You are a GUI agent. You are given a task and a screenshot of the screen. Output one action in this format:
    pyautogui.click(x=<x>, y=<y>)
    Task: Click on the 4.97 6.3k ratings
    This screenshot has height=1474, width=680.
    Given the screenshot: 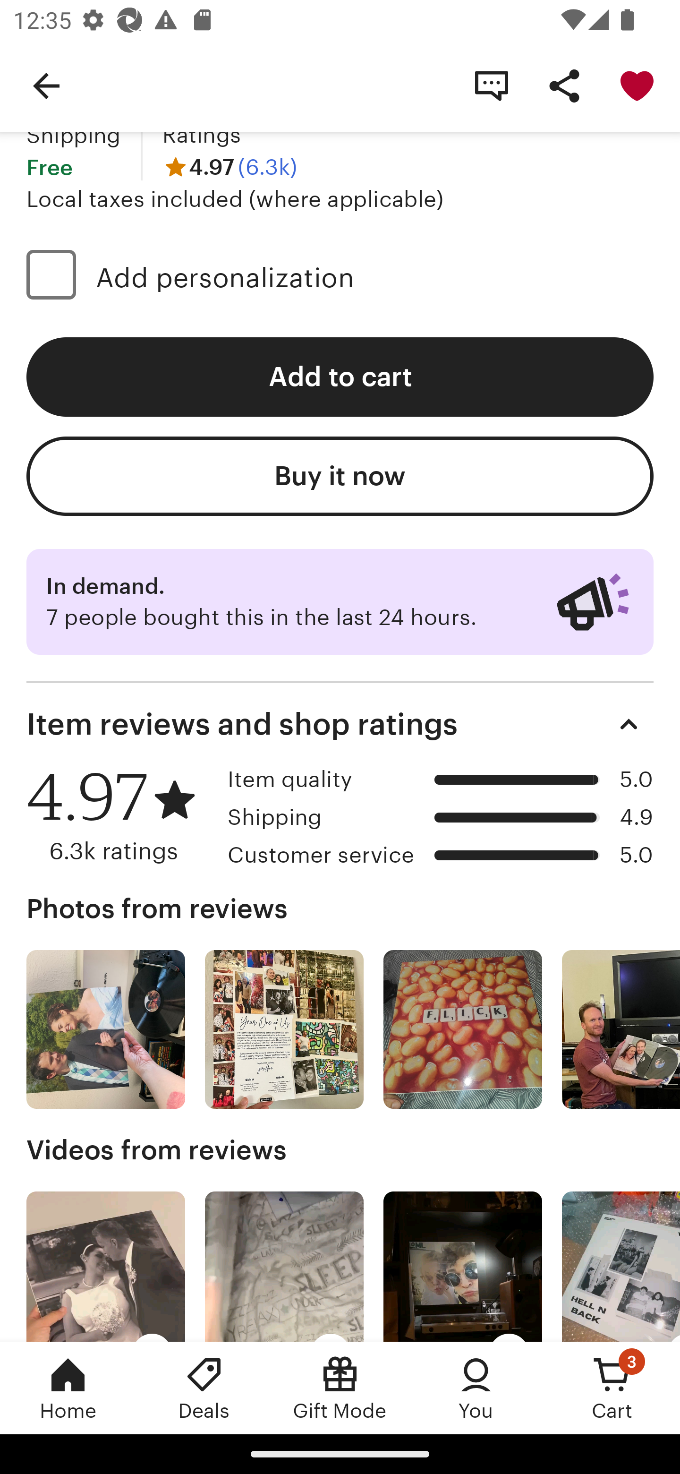 What is the action you would take?
    pyautogui.click(x=120, y=816)
    